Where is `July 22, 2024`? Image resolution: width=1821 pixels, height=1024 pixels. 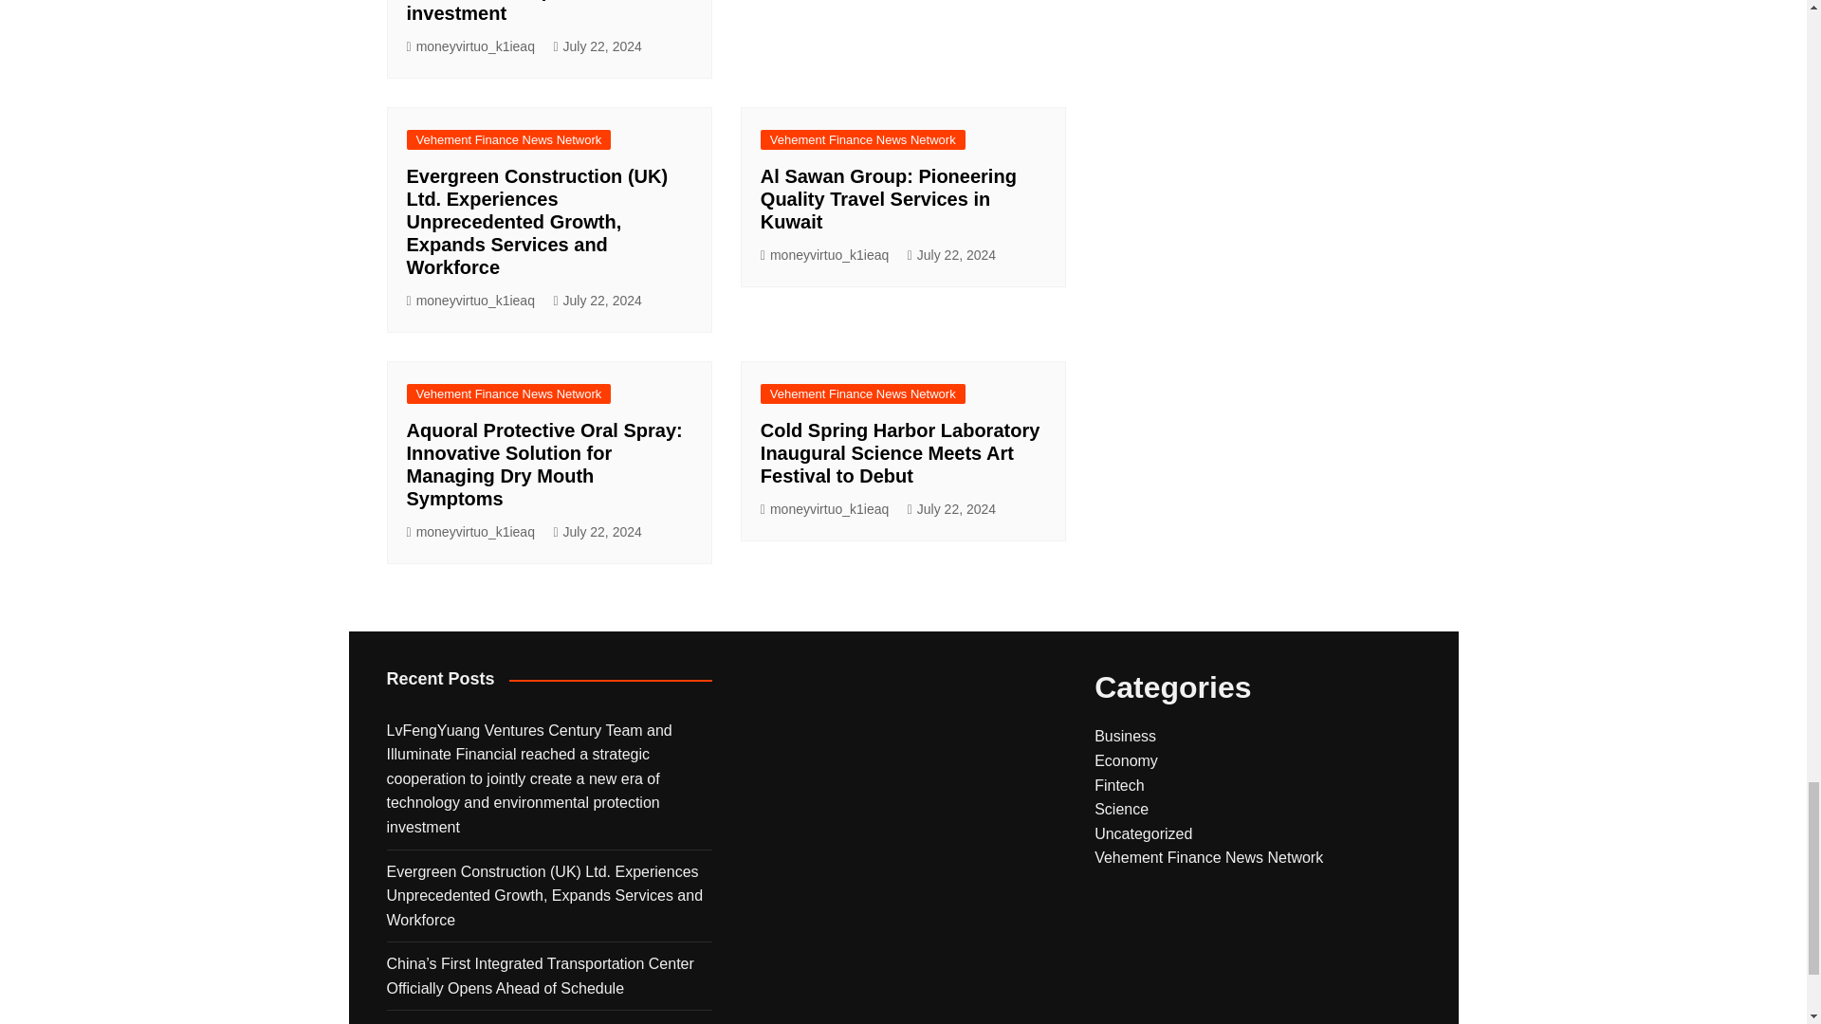
July 22, 2024 is located at coordinates (597, 46).